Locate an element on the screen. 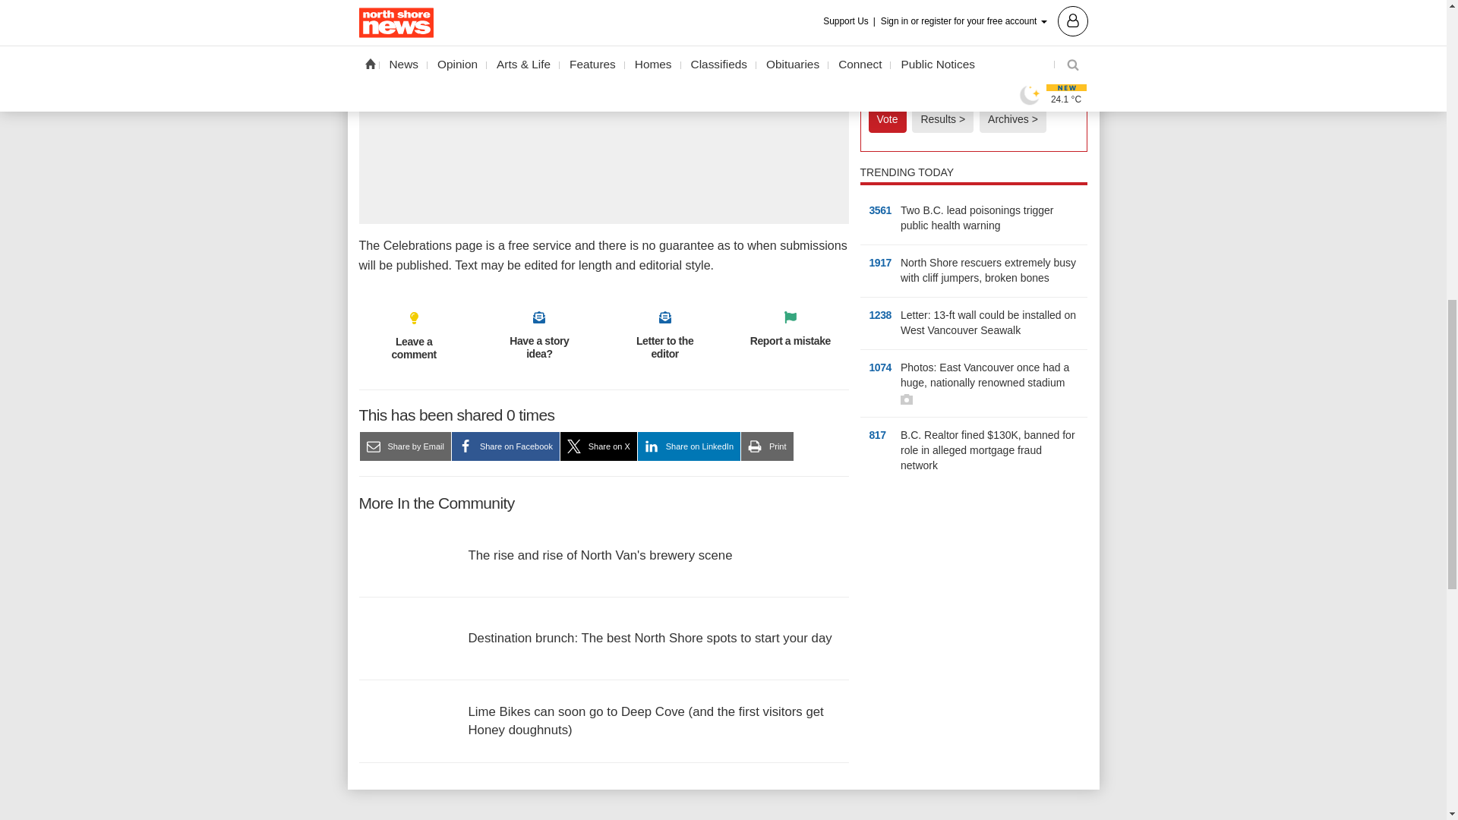 This screenshot has height=820, width=1458. 121293 is located at coordinates (873, 87).